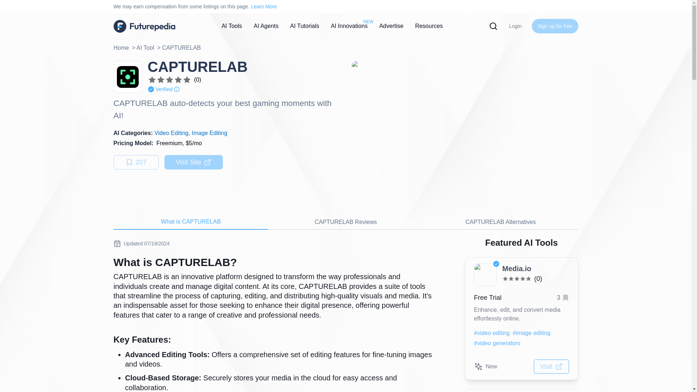 The image size is (697, 392). Describe the element at coordinates (501, 222) in the screenshot. I see `CAPTURELAB Alternatives` at that location.